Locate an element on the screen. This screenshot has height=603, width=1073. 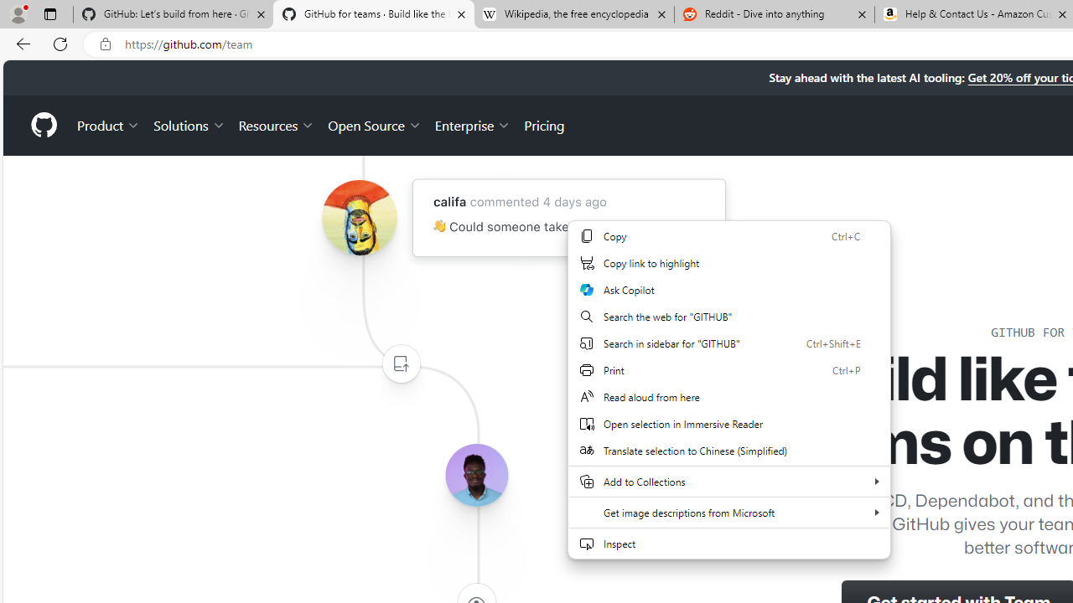
Inspect is located at coordinates (729, 543).